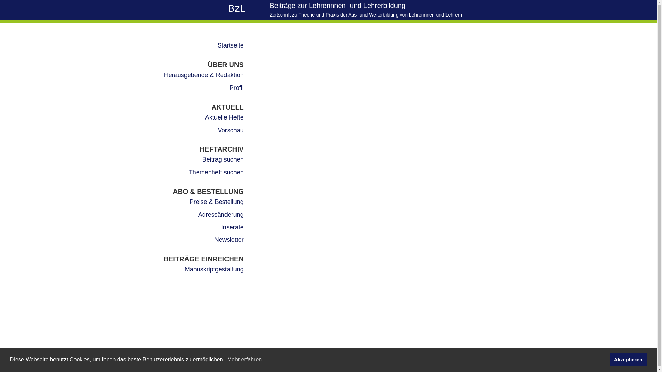  I want to click on Beitrag suchen, so click(223, 159).